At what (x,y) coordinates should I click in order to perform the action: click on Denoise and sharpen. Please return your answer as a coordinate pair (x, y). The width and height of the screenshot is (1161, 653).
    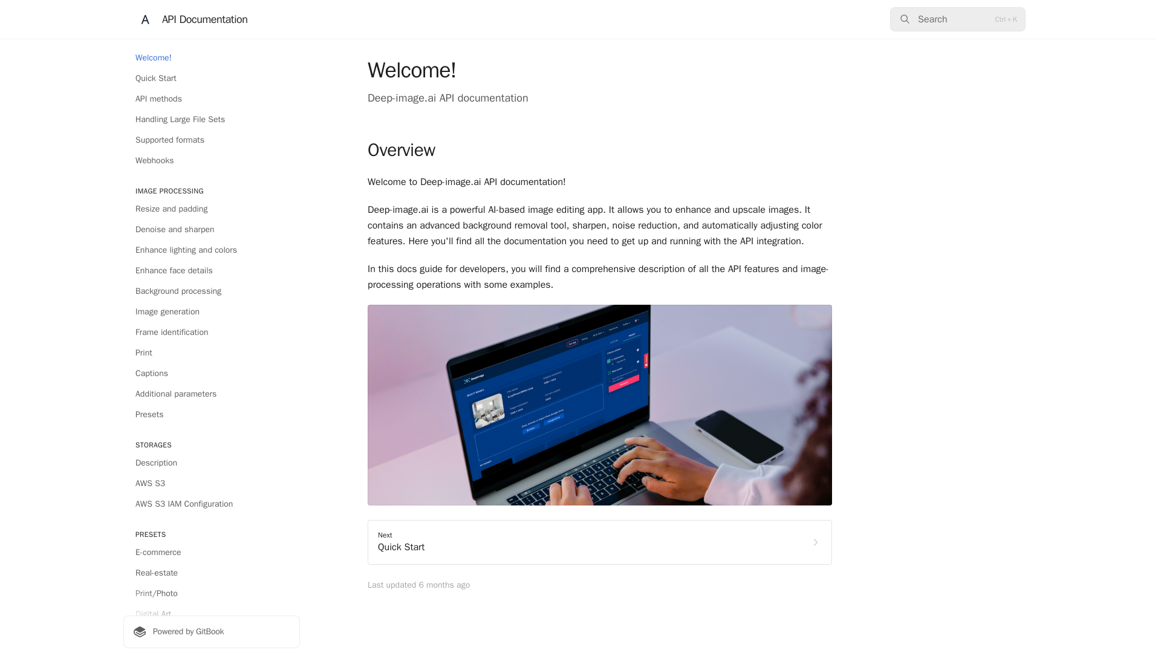
    Looking at the image, I should click on (211, 230).